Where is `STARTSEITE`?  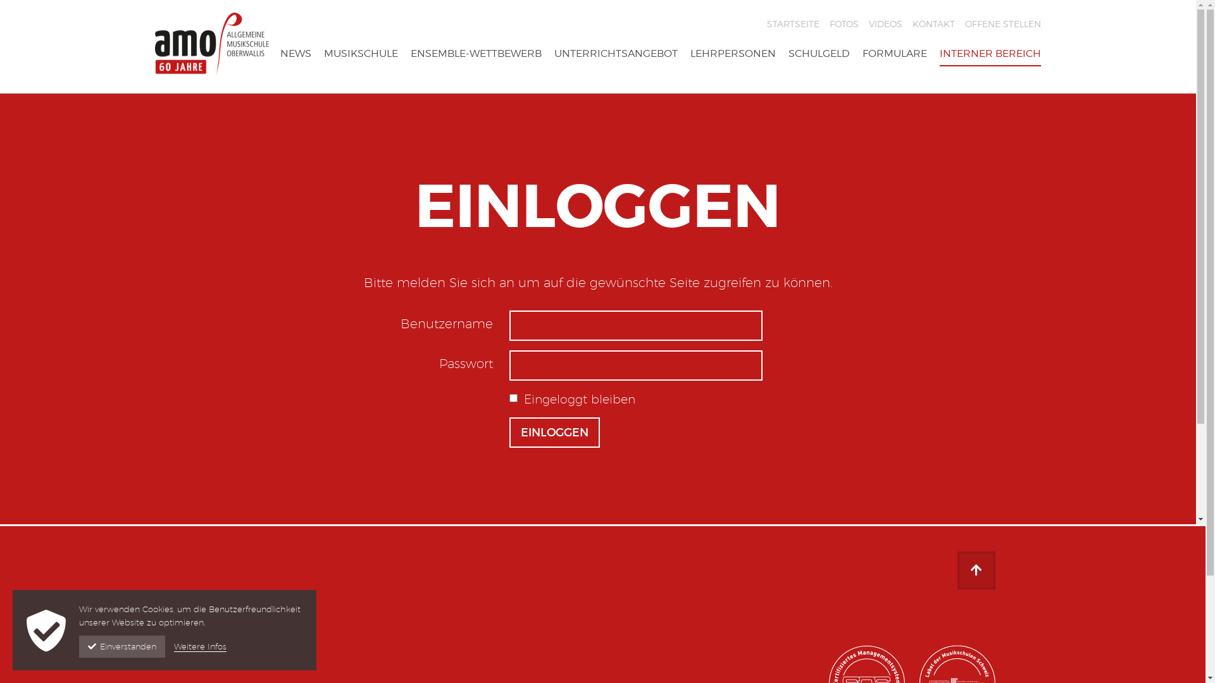
STARTSEITE is located at coordinates (794, 24).